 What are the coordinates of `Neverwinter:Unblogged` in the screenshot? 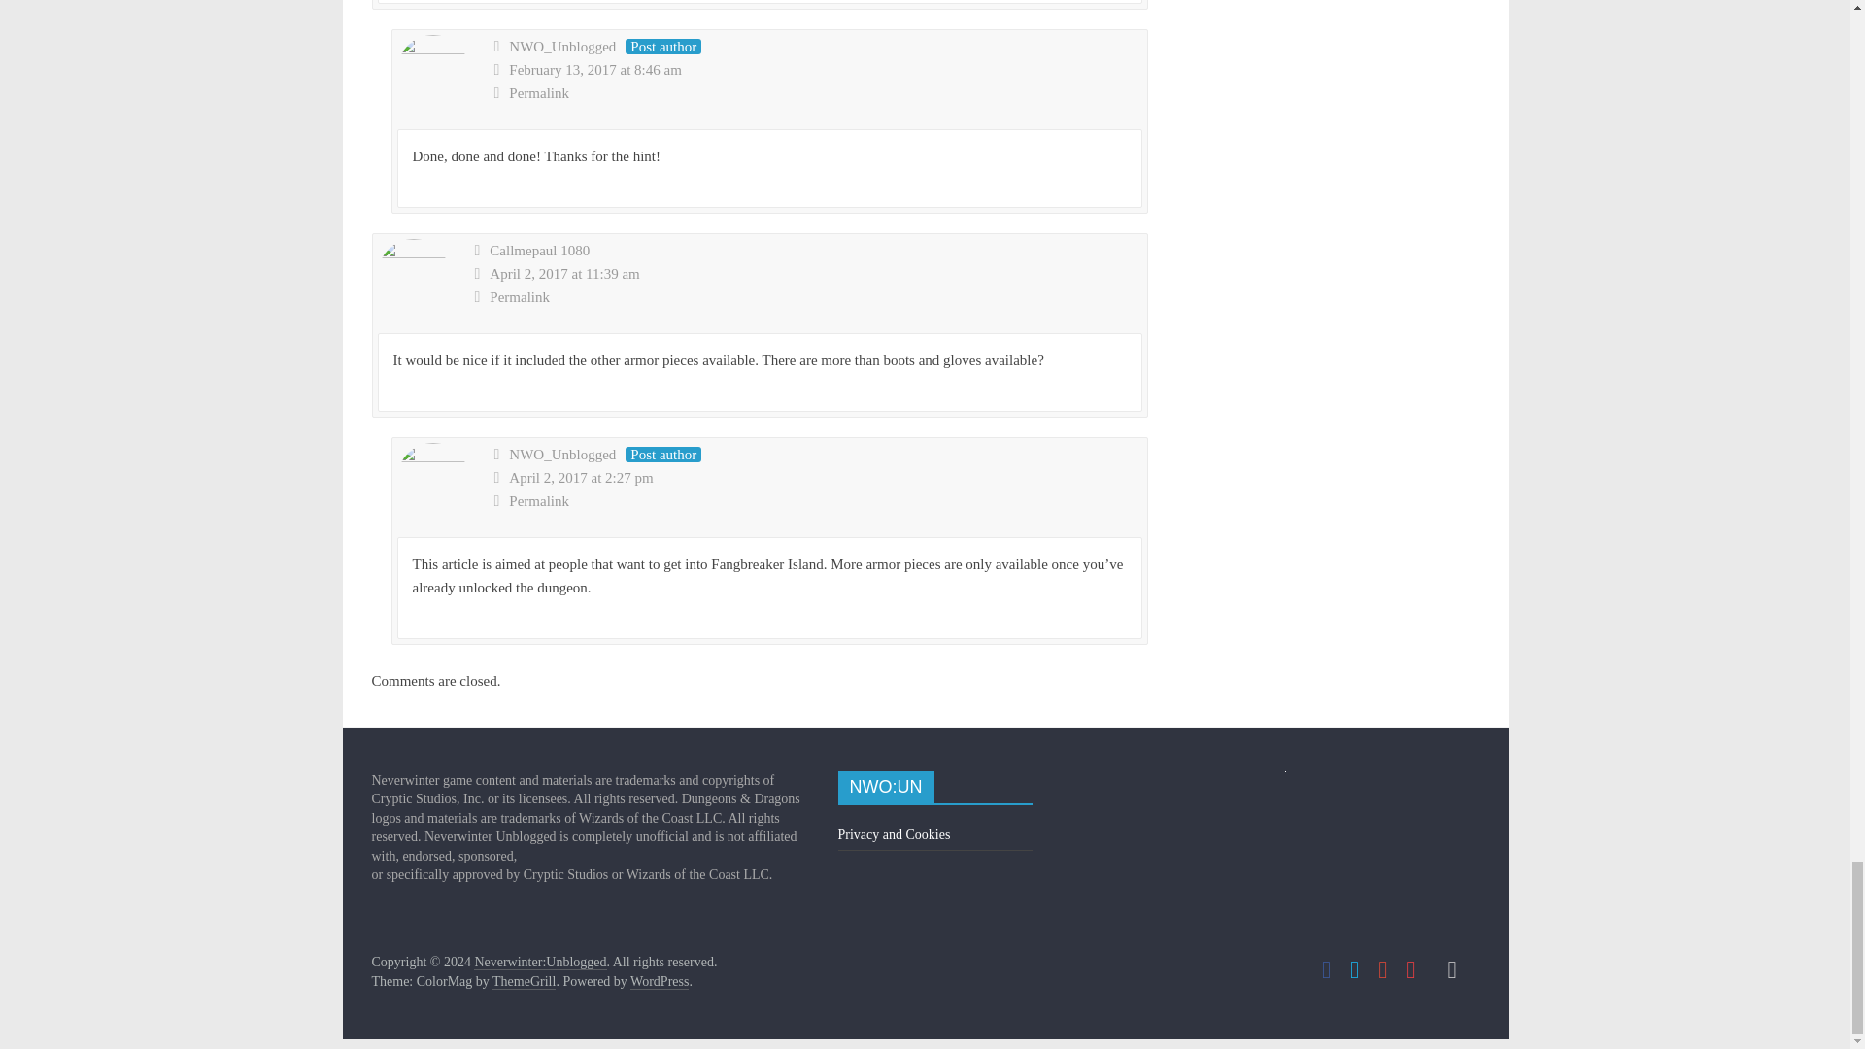 It's located at (540, 962).